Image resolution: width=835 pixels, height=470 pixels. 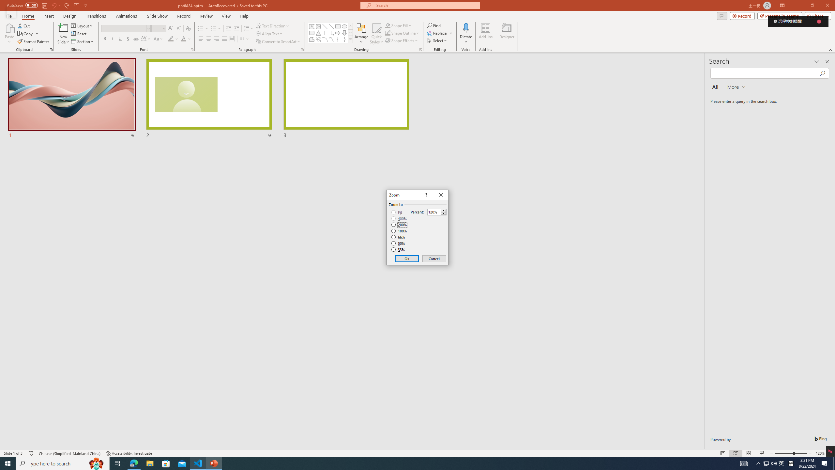 What do you see at coordinates (229, 29) in the screenshot?
I see `Decrease Indent` at bounding box center [229, 29].